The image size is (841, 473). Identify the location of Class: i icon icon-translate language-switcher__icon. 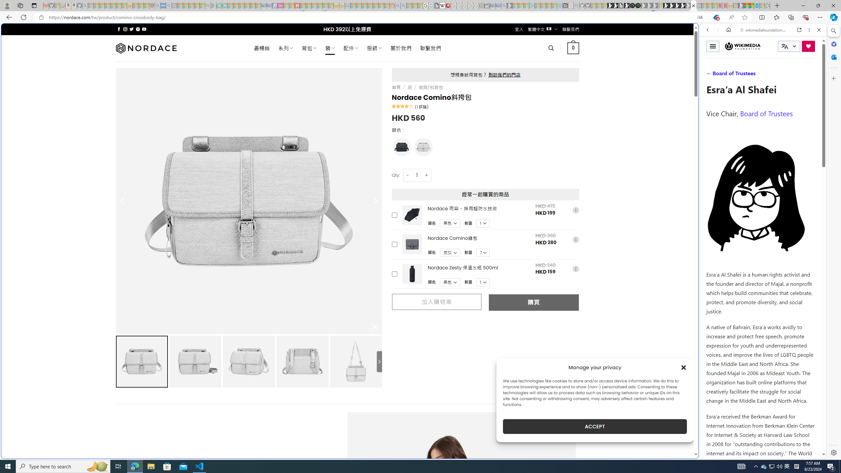
(784, 47).